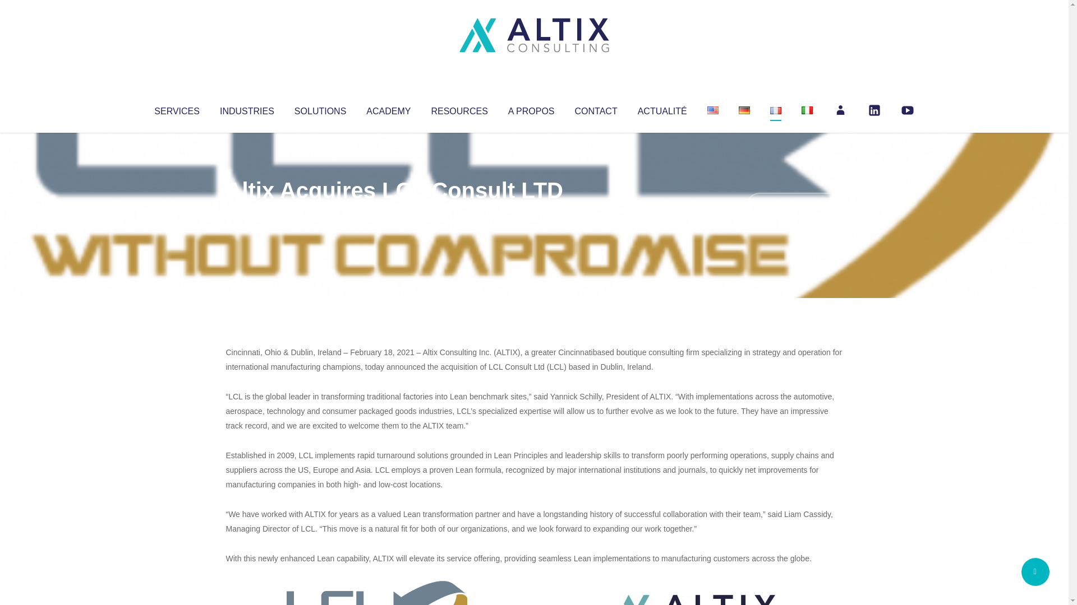 The width and height of the screenshot is (1077, 605). Describe the element at coordinates (392, 213) in the screenshot. I see `Uncategorized` at that location.